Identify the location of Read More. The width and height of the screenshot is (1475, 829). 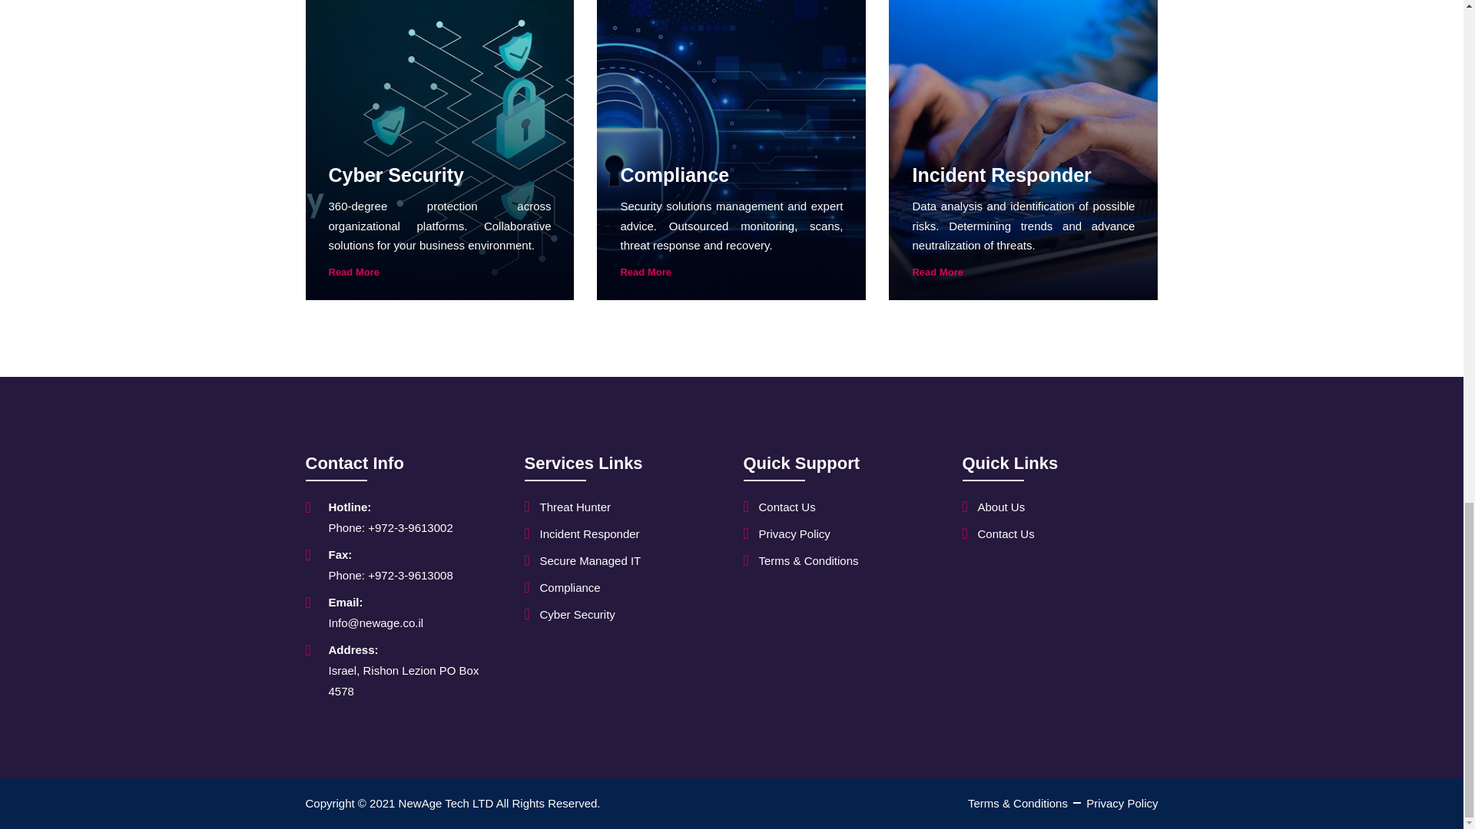
(440, 272).